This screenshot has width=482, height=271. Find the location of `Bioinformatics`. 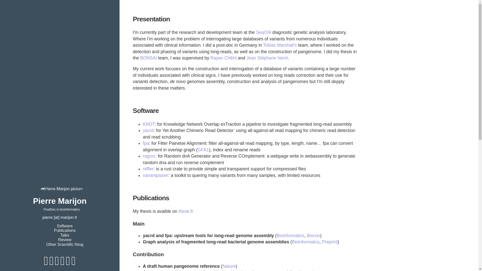

Bioinformatics is located at coordinates (291, 235).